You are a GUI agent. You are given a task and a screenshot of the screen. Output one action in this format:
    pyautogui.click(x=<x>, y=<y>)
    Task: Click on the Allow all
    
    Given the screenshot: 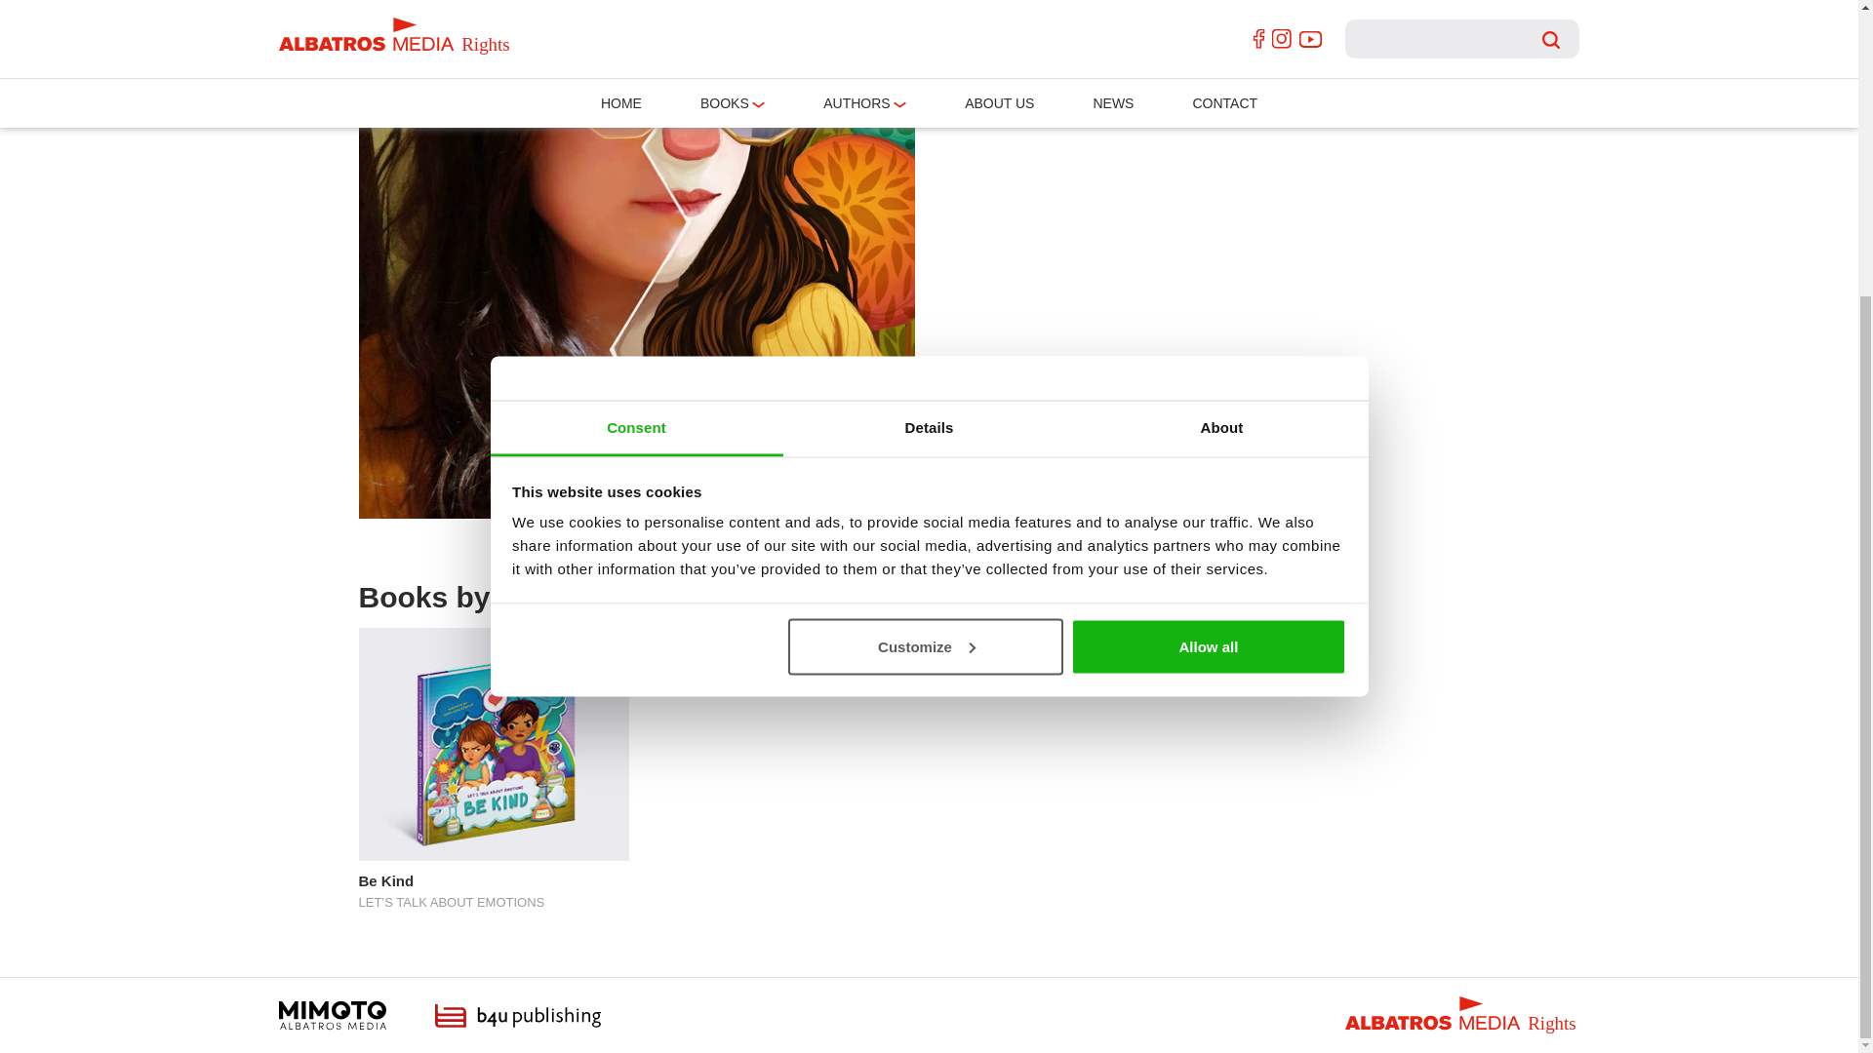 What is the action you would take?
    pyautogui.click(x=1209, y=245)
    